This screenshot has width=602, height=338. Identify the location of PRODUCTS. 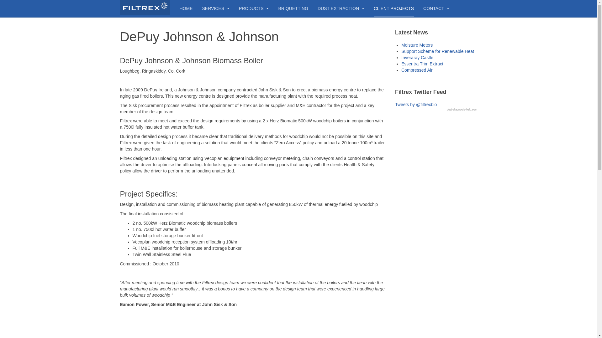
(254, 9).